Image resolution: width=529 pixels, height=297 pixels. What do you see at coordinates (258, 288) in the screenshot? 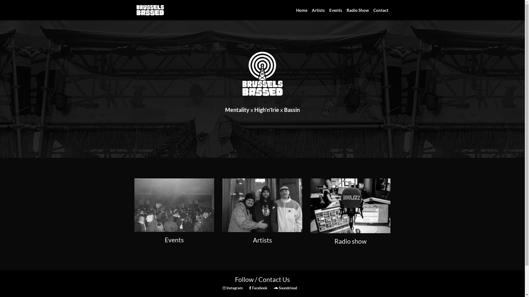
I see `Facebook` at bounding box center [258, 288].